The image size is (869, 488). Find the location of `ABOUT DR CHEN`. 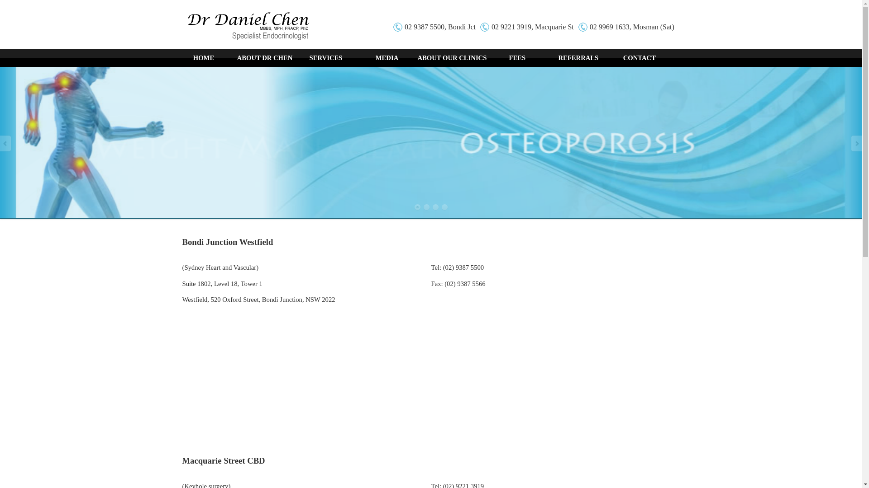

ABOUT DR CHEN is located at coordinates (265, 58).